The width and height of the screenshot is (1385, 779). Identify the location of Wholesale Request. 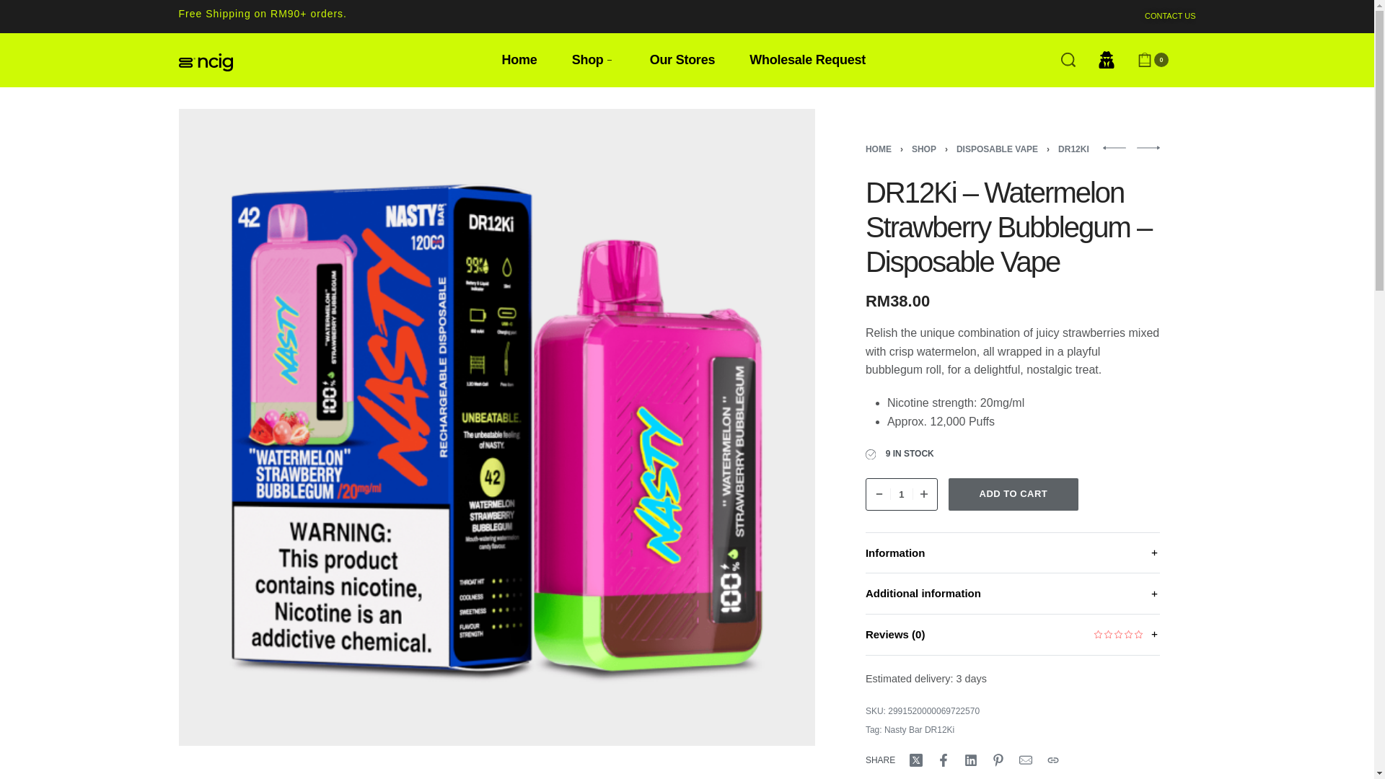
(807, 61).